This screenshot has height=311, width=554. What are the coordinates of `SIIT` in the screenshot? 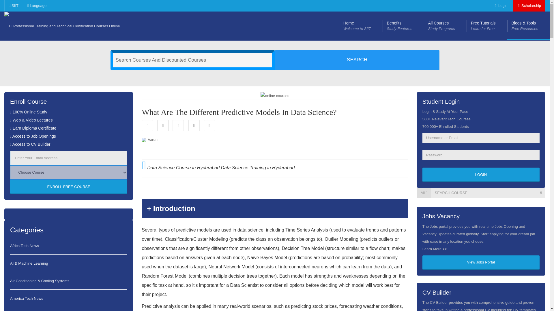 It's located at (69, 187).